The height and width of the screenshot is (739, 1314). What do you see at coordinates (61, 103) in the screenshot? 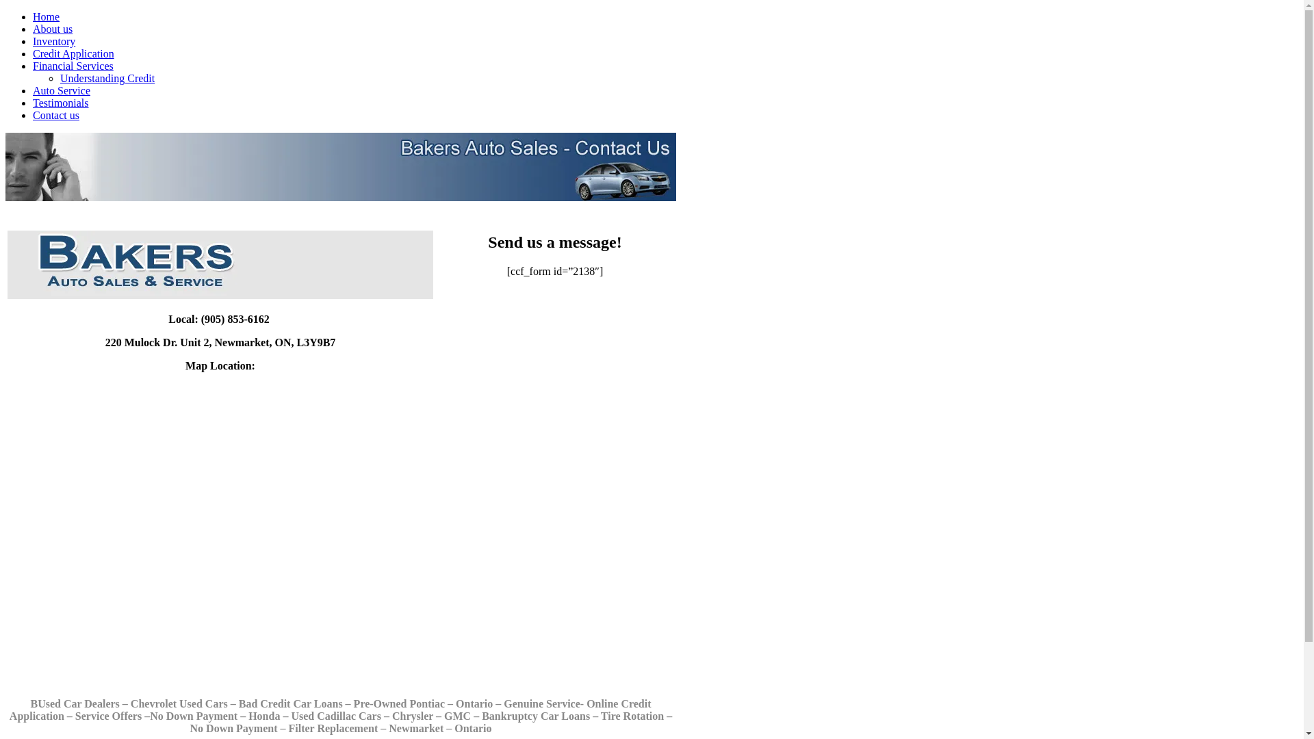
I see `Testimonials` at bounding box center [61, 103].